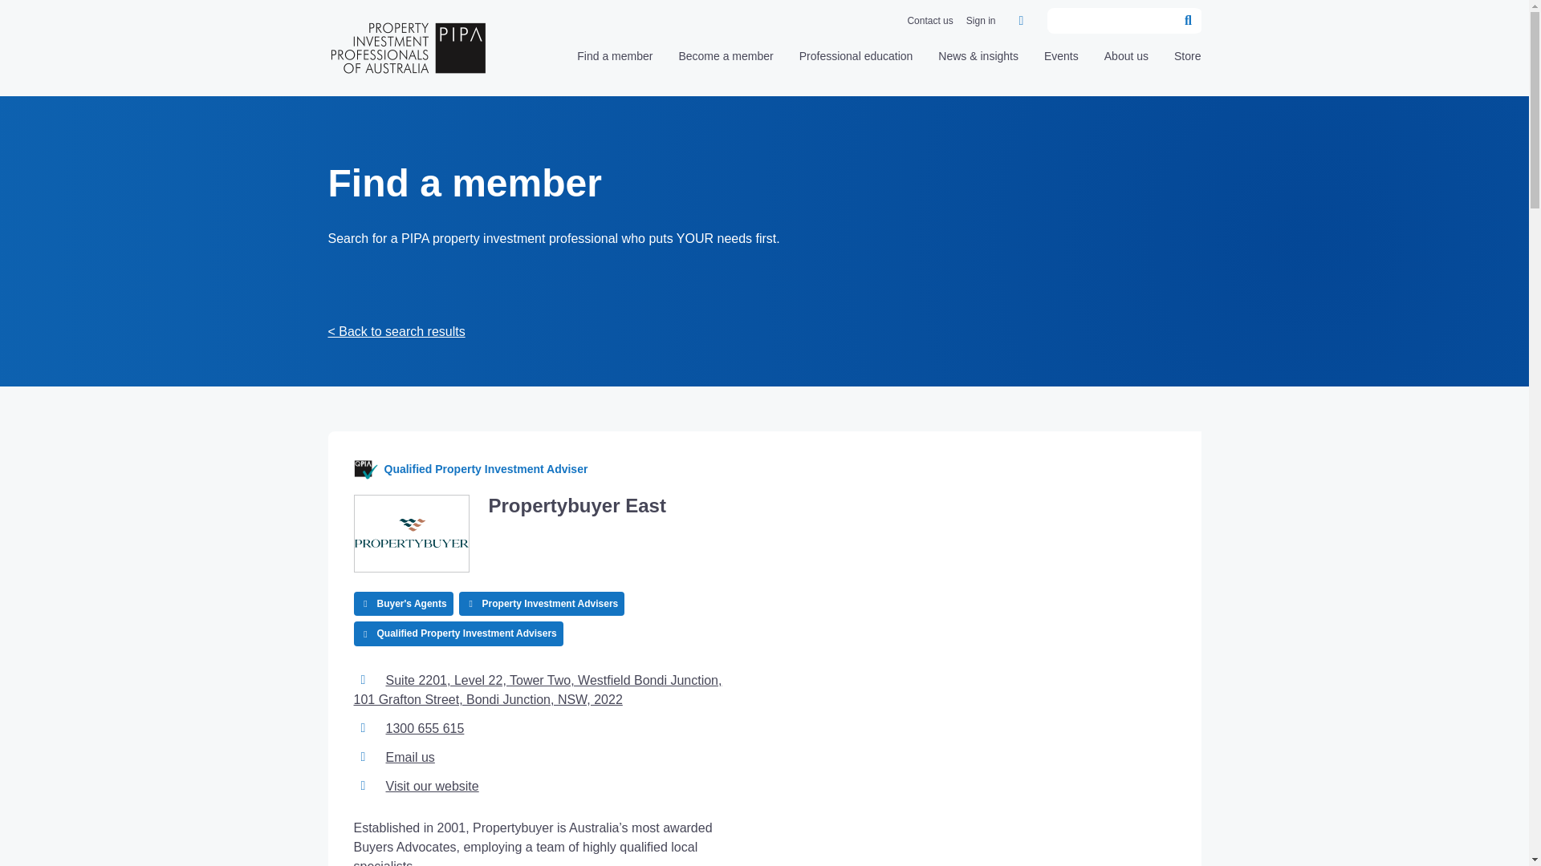 This screenshot has height=866, width=1541. Describe the element at coordinates (1187, 61) in the screenshot. I see `Store` at that location.